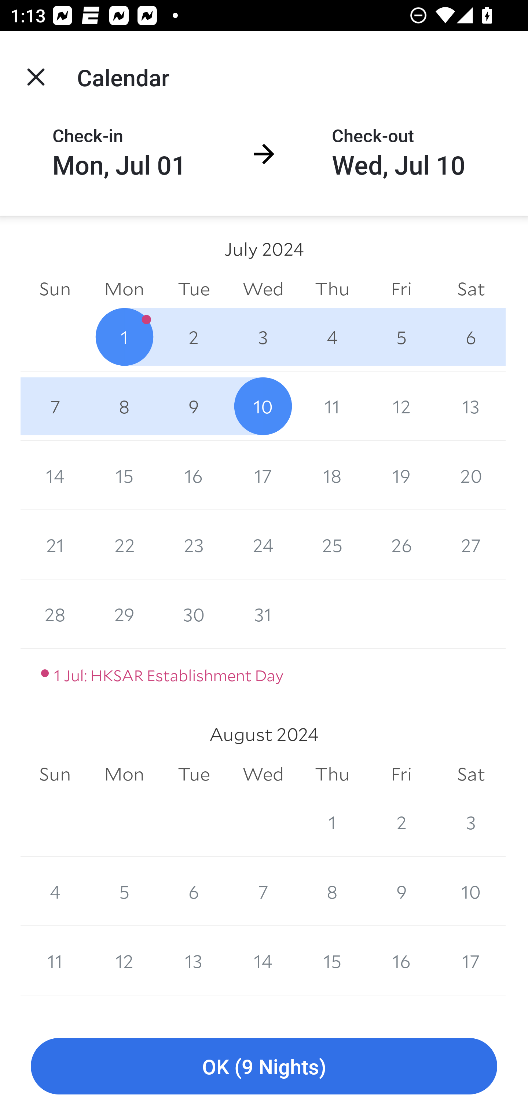 The image size is (528, 1115). What do you see at coordinates (471, 475) in the screenshot?
I see `20 20 July 2024` at bounding box center [471, 475].